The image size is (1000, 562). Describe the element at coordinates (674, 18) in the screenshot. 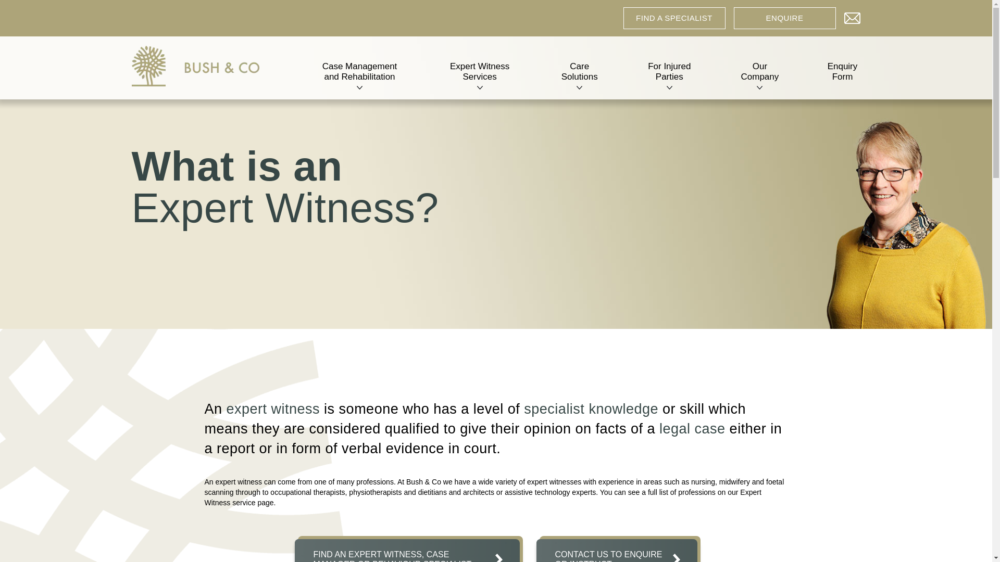

I see `FIND A SPECIALIST` at that location.